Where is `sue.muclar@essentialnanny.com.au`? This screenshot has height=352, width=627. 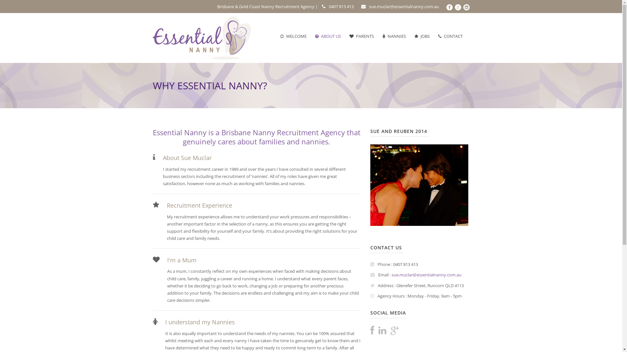
sue.muclar@essentialnanny.com.au is located at coordinates (404, 7).